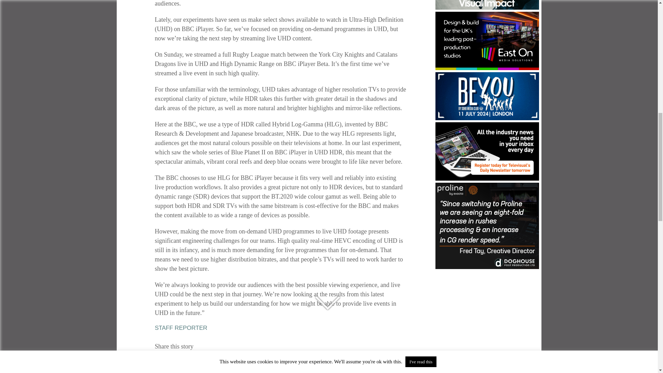 This screenshot has width=663, height=373. What do you see at coordinates (186, 363) in the screenshot?
I see `LinkedIn` at bounding box center [186, 363].